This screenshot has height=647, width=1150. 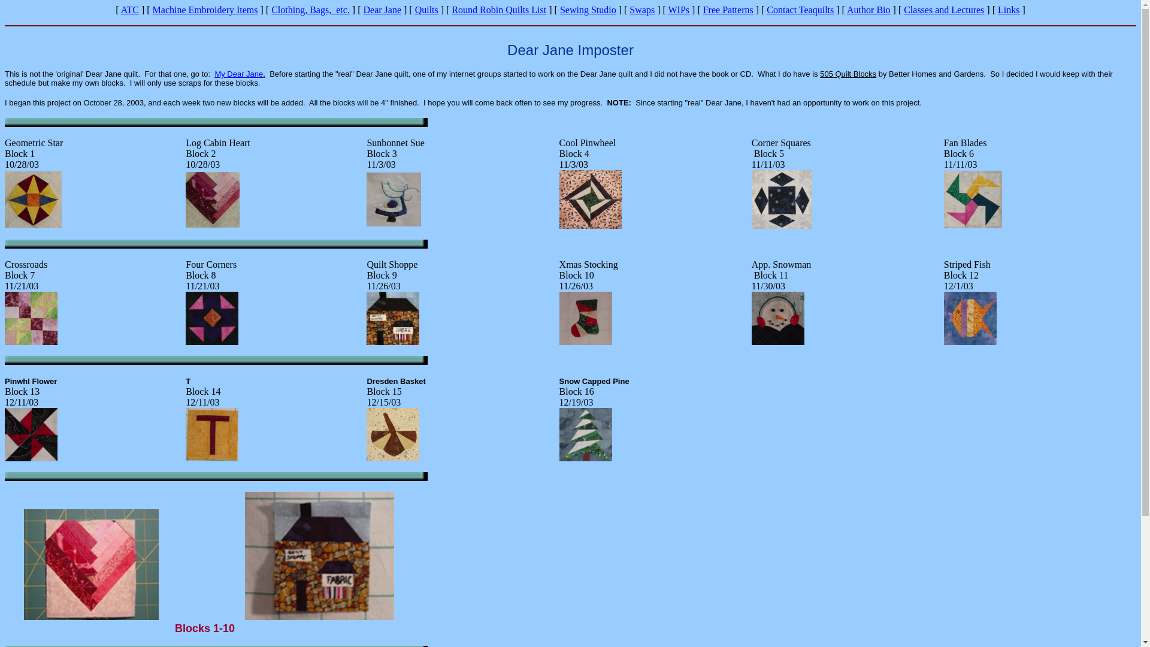 What do you see at coordinates (246, 73) in the screenshot?
I see `Dear Jane.` at bounding box center [246, 73].